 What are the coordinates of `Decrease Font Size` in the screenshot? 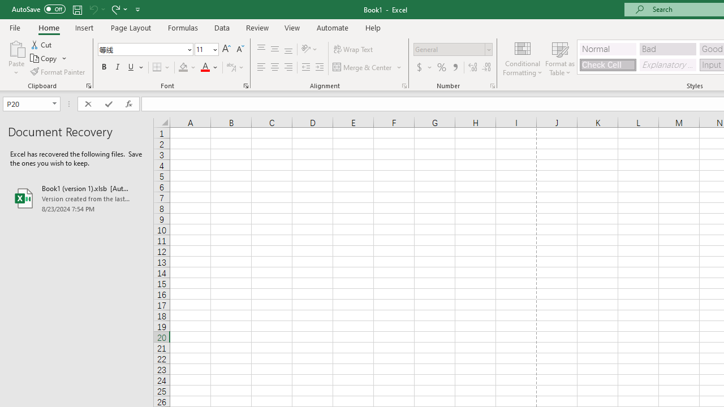 It's located at (240, 50).